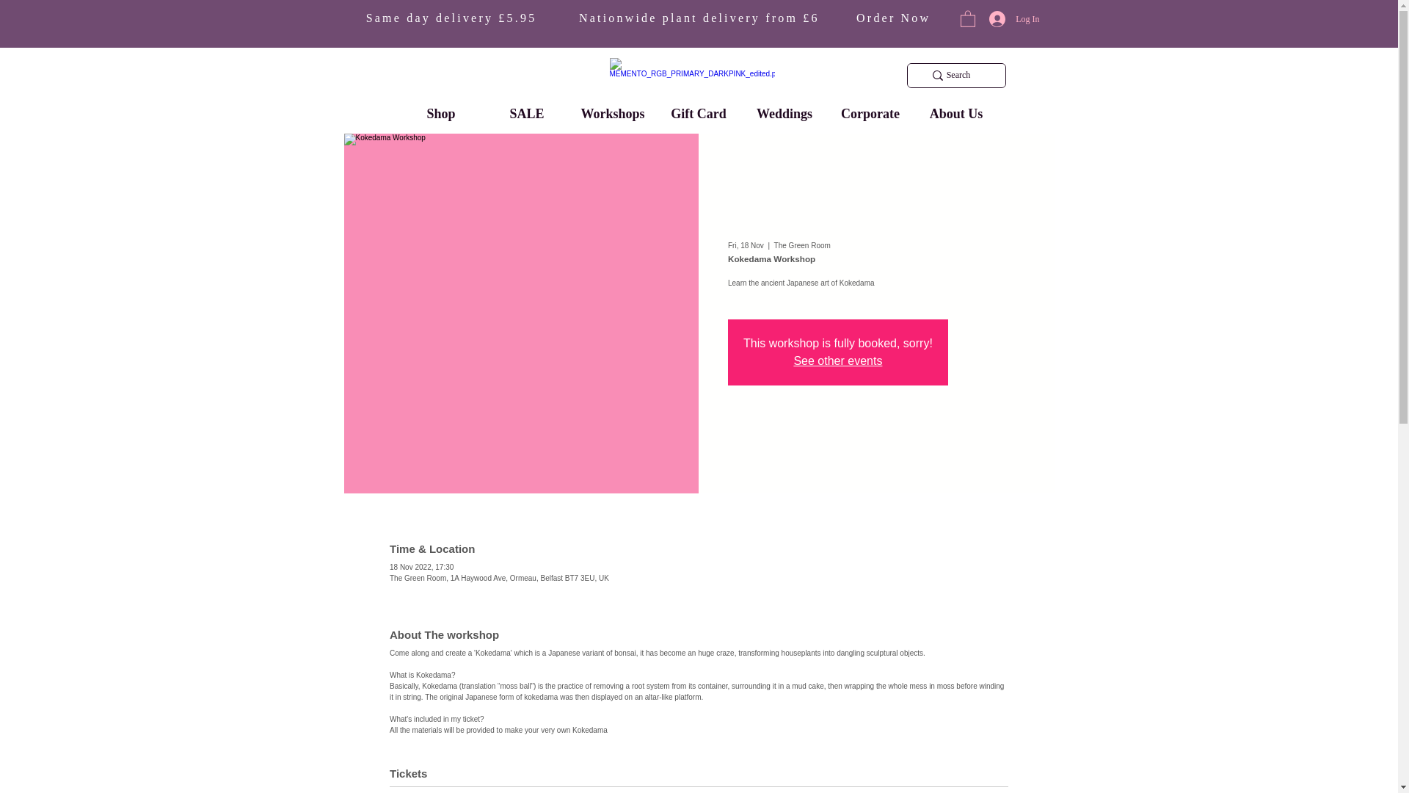  What do you see at coordinates (699, 112) in the screenshot?
I see `Gift Card` at bounding box center [699, 112].